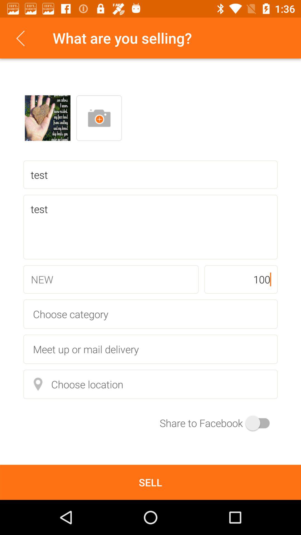 The image size is (301, 535). I want to click on view photo, so click(48, 118).